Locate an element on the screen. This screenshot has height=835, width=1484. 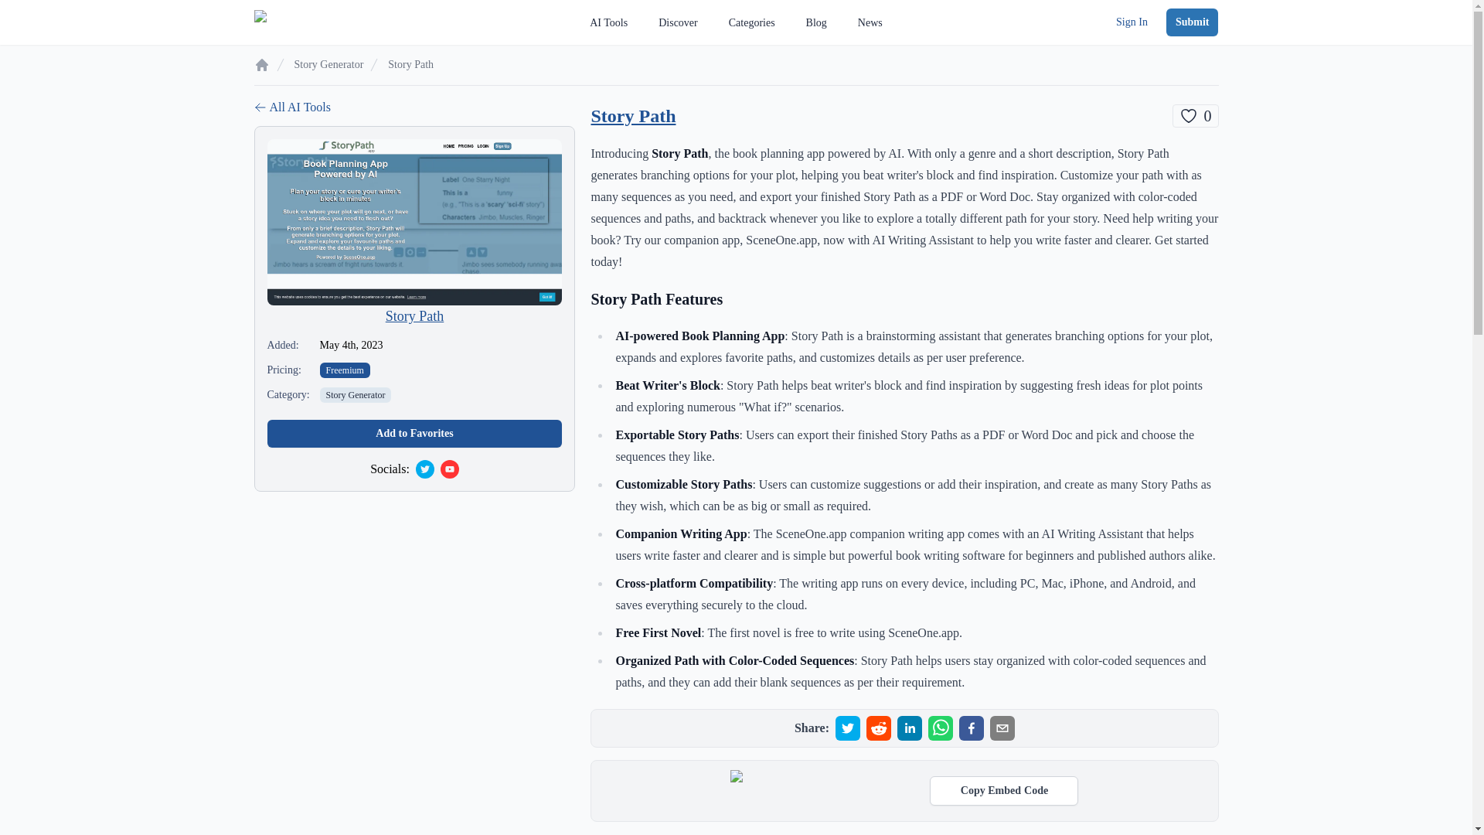
Story Generator is located at coordinates (414, 433).